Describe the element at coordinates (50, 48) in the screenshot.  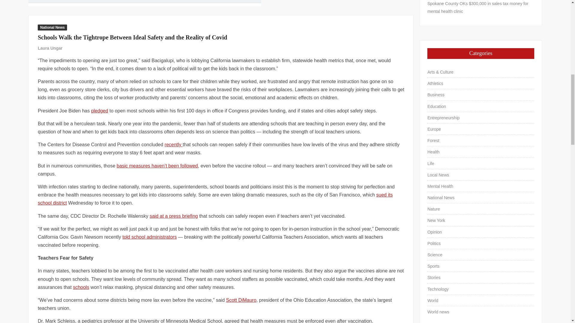
I see `Laura Ungar` at that location.